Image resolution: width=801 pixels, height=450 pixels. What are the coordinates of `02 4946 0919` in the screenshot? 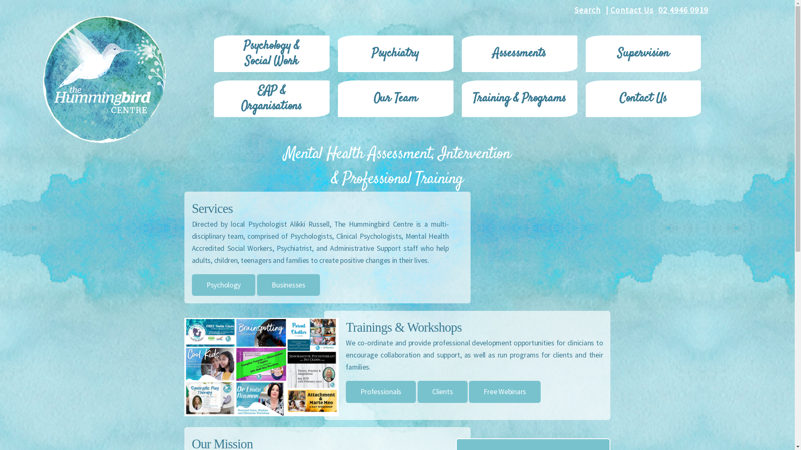 It's located at (685, 10).